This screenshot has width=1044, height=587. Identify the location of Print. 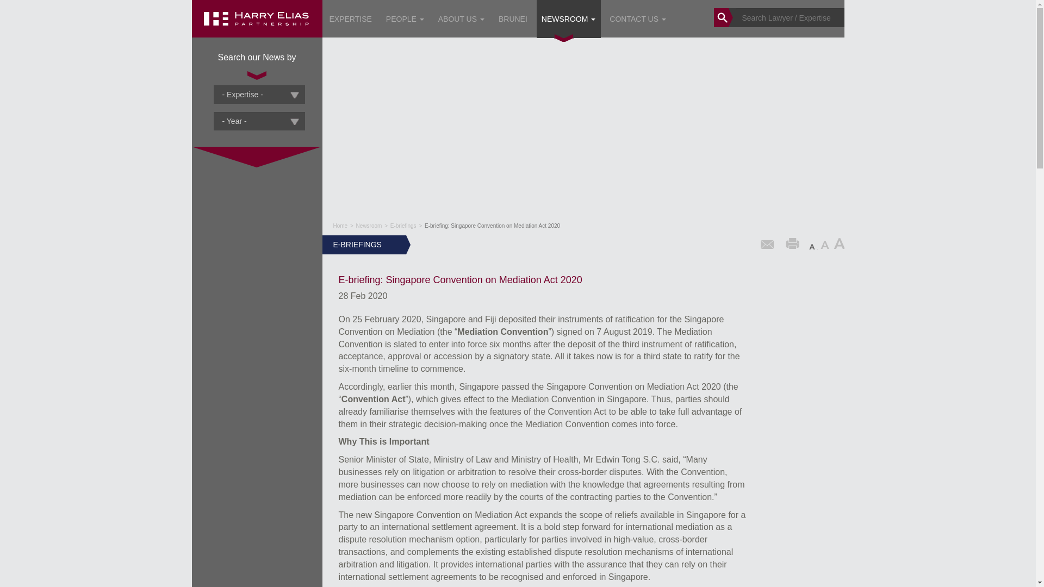
(793, 244).